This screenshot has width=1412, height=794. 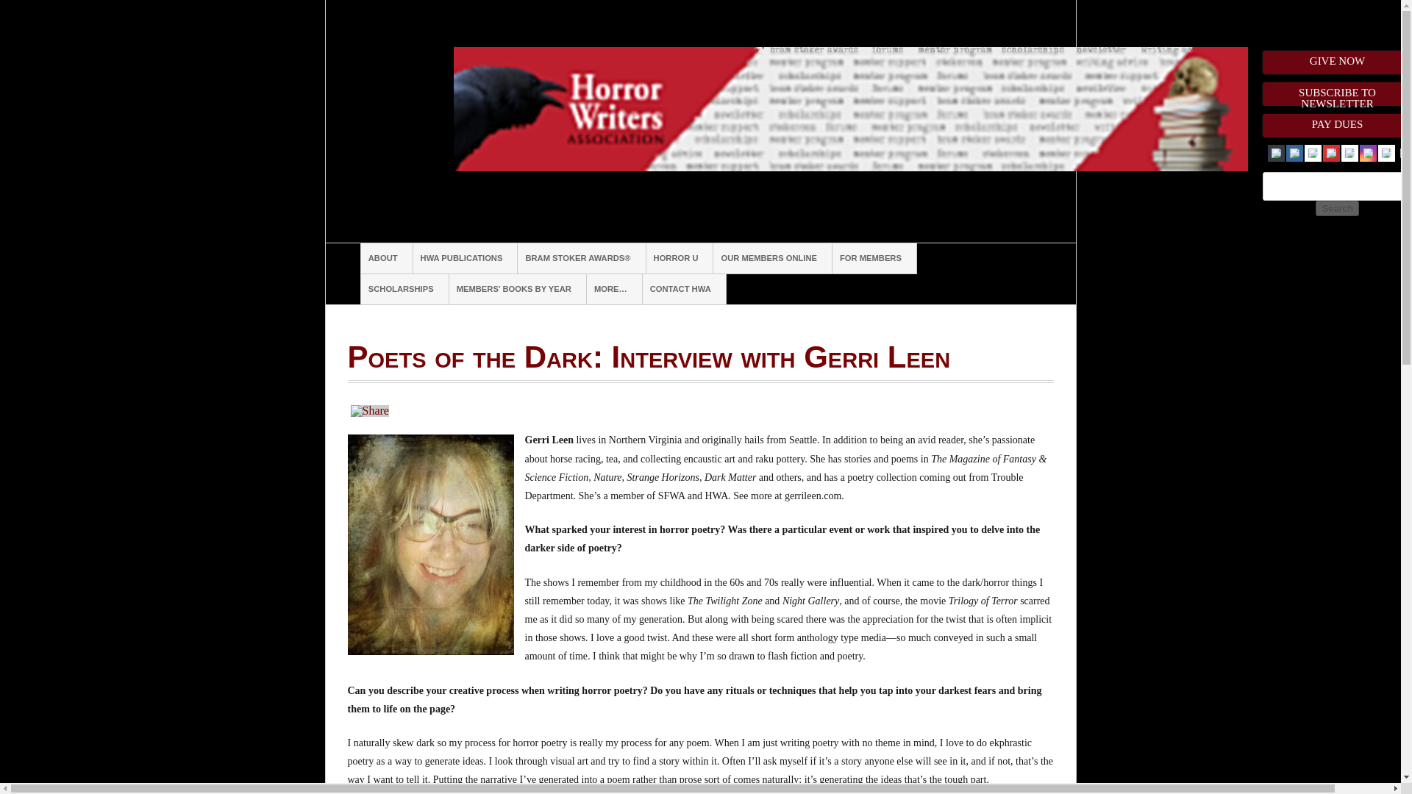 I want to click on Email us., so click(x=1276, y=153).